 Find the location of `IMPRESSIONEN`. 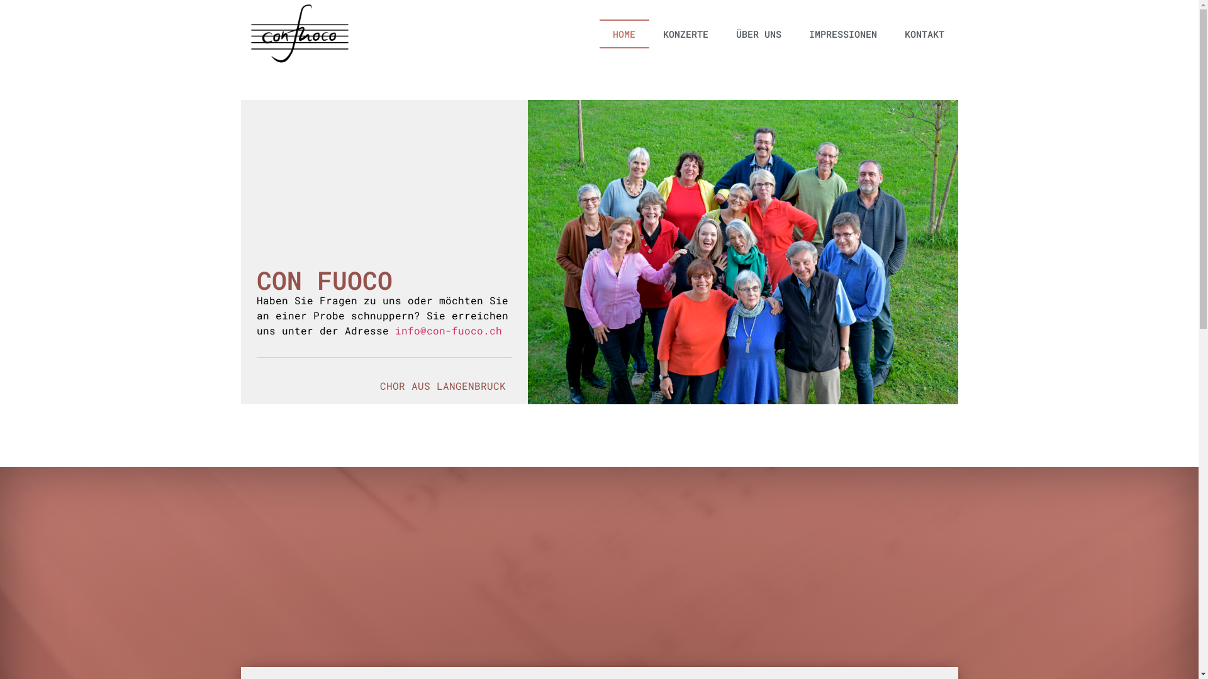

IMPRESSIONEN is located at coordinates (843, 34).